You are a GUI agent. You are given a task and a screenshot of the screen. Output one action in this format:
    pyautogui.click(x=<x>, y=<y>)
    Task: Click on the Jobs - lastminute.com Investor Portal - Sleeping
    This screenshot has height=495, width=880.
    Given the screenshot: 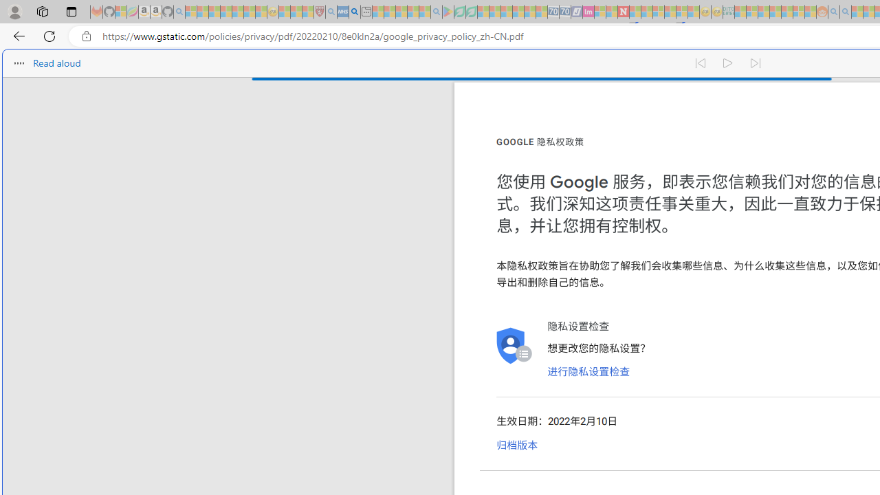 What is the action you would take?
    pyautogui.click(x=588, y=12)
    